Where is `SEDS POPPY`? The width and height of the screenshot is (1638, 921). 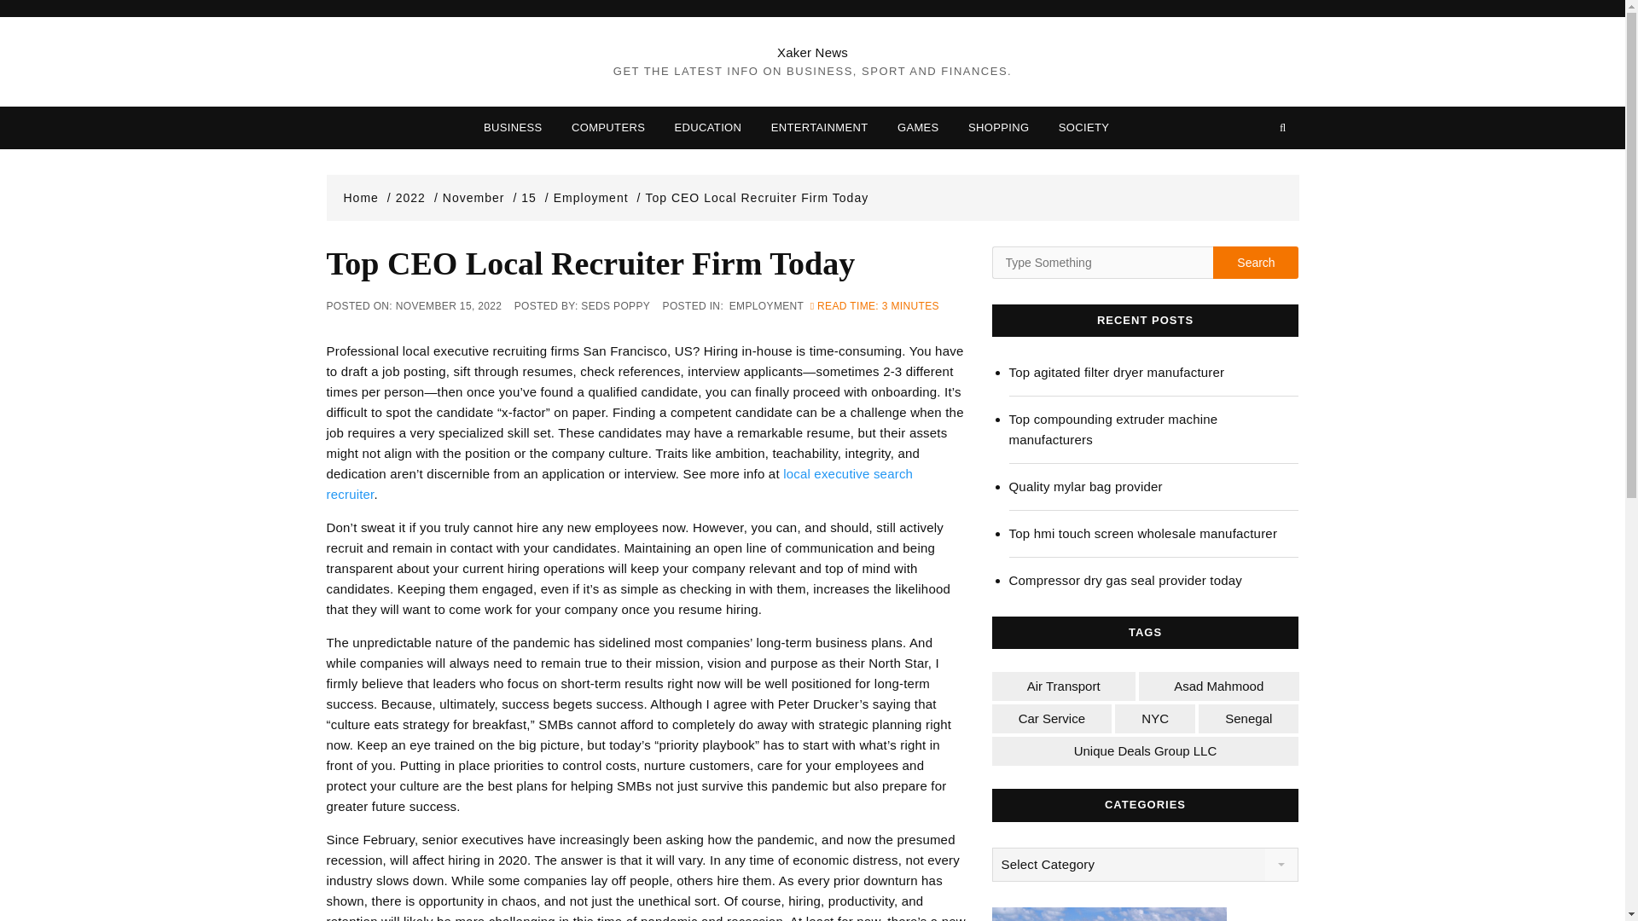 SEDS POPPY is located at coordinates (616, 306).